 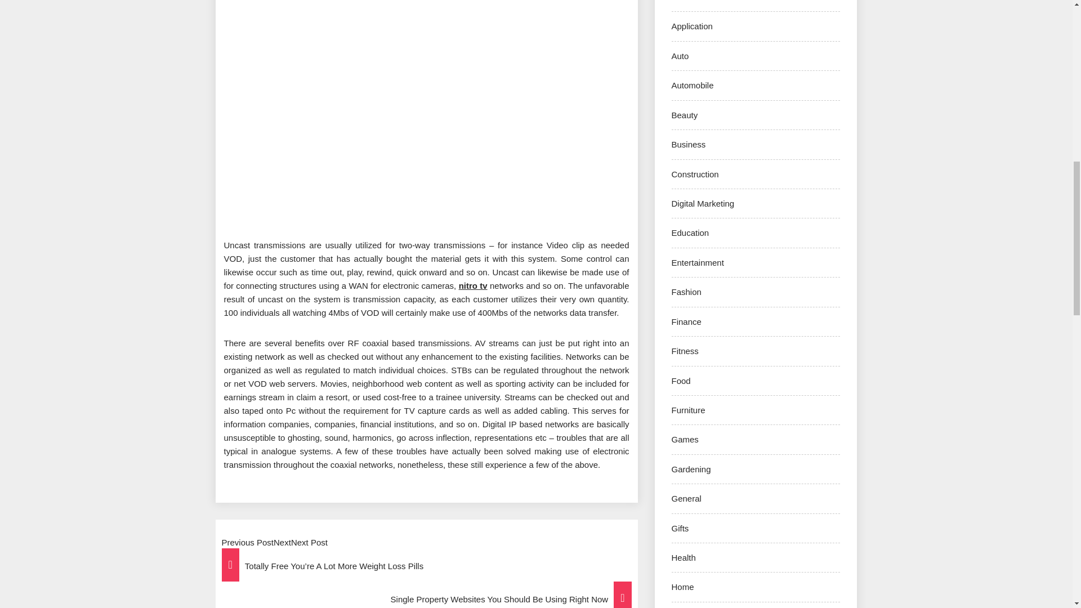 What do you see at coordinates (686, 321) in the screenshot?
I see `Finance` at bounding box center [686, 321].